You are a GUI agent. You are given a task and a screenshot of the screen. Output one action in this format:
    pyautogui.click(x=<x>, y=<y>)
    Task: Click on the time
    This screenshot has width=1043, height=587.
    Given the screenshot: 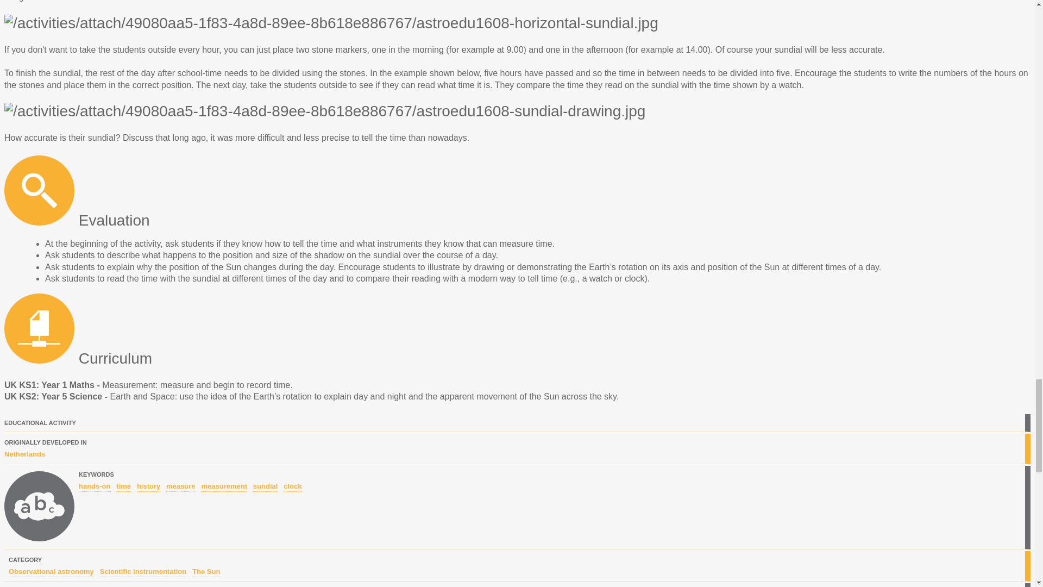 What is the action you would take?
    pyautogui.click(x=123, y=487)
    